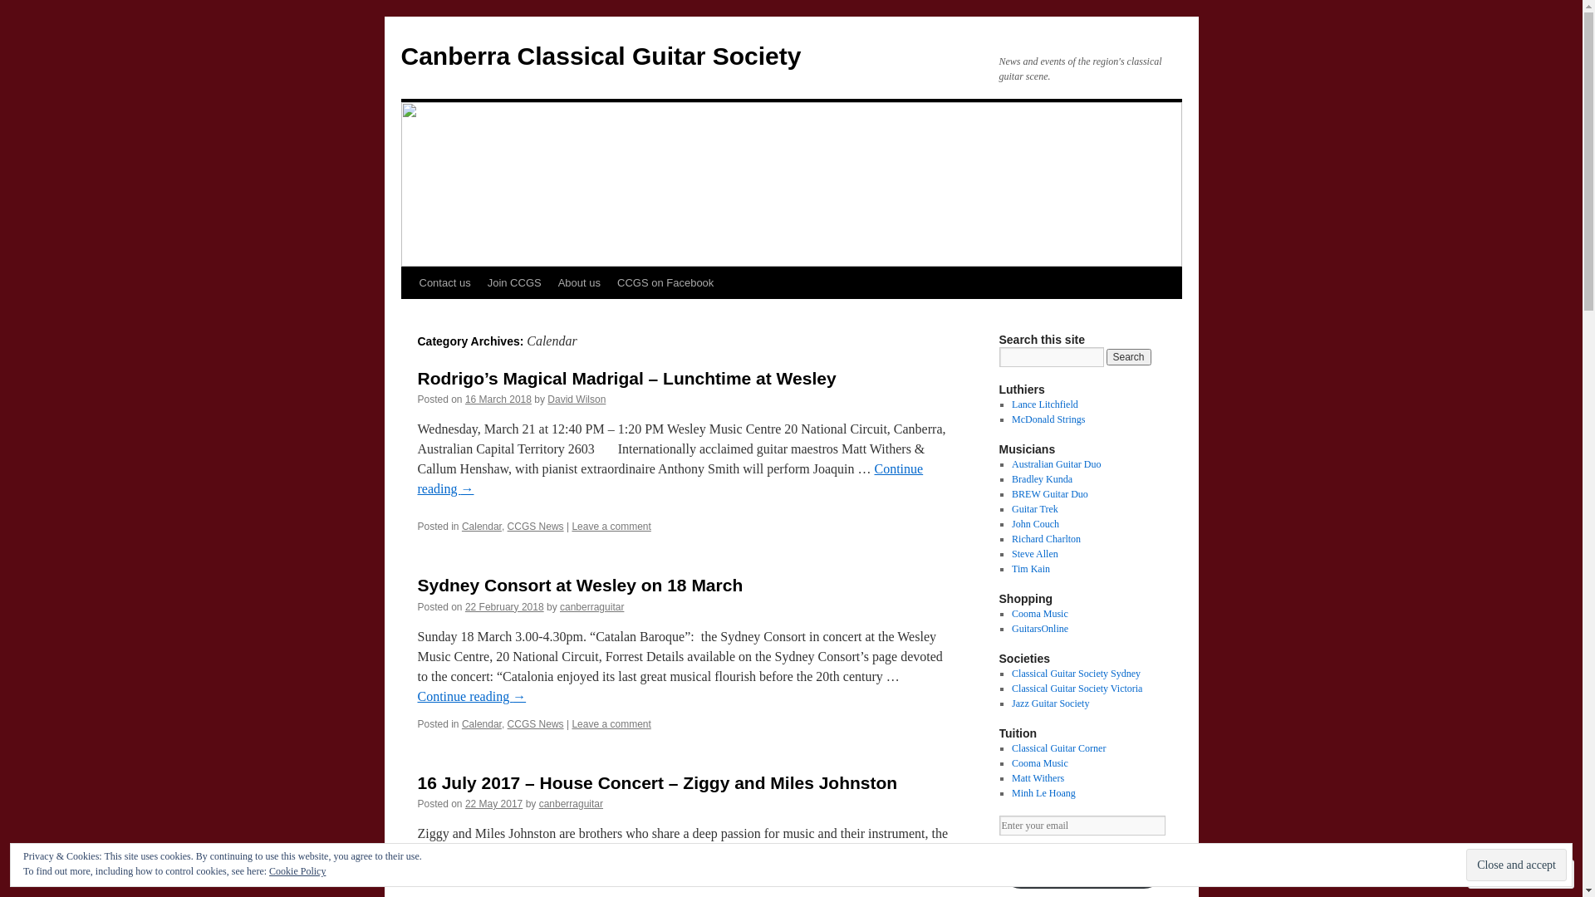  What do you see at coordinates (1045, 404) in the screenshot?
I see `Lance Litchfield` at bounding box center [1045, 404].